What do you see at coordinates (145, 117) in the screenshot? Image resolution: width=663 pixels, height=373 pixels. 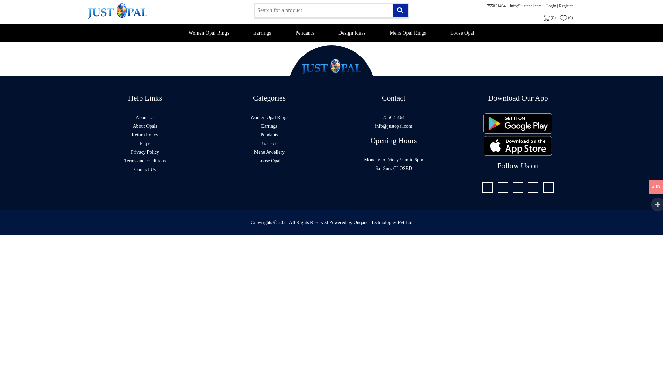 I see `About Us` at bounding box center [145, 117].